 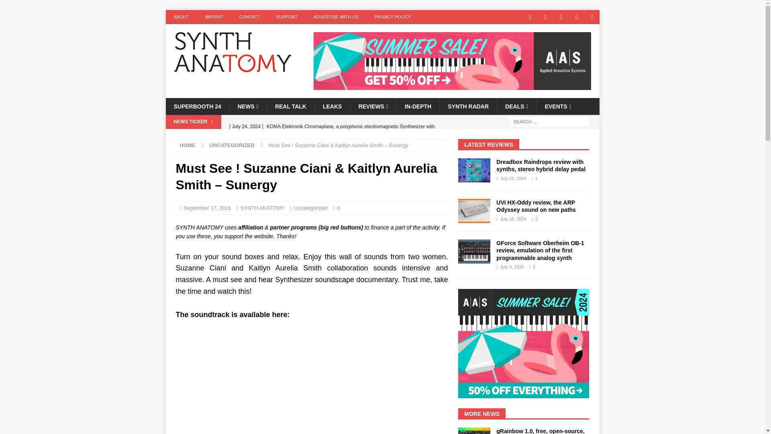 I want to click on UVI HX-Oddy review, the ARP Odyssey sound on new paths, so click(x=536, y=206).